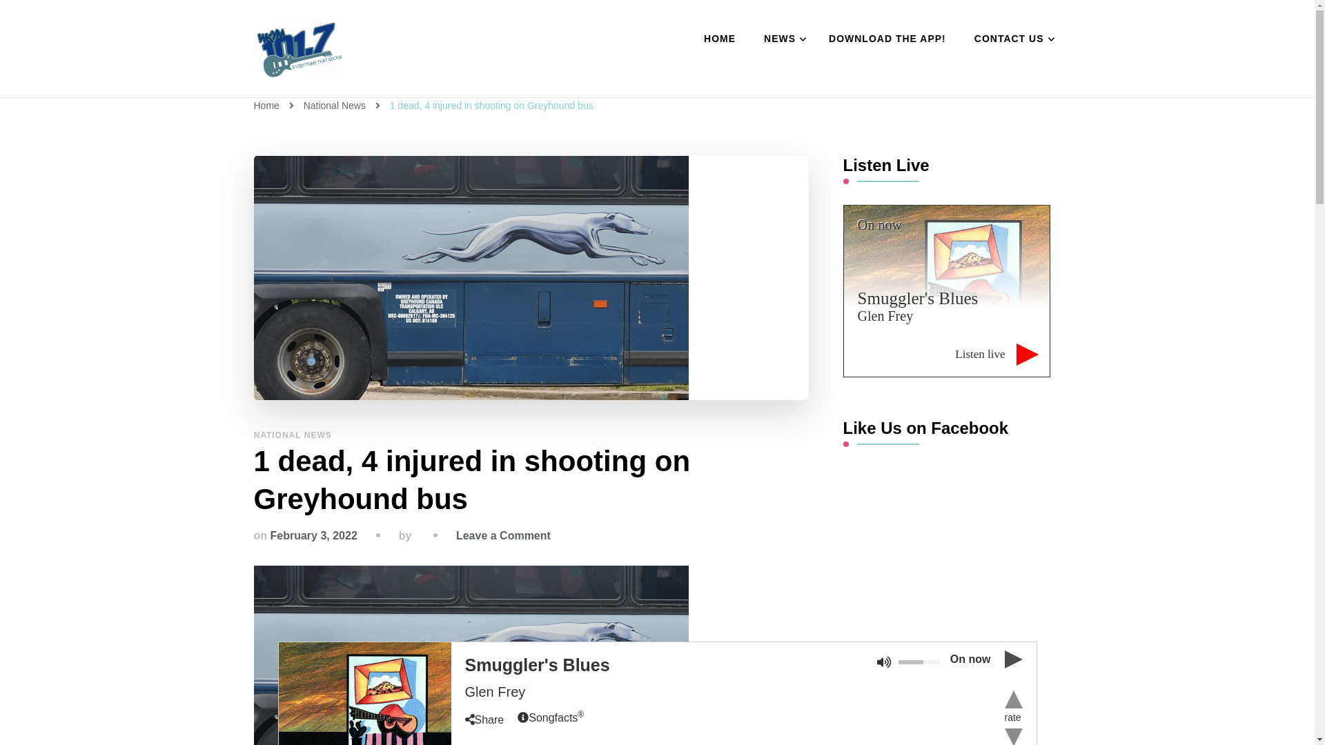 Image resolution: width=1325 pixels, height=745 pixels. I want to click on DOWNLOAD THE APP!, so click(887, 39).